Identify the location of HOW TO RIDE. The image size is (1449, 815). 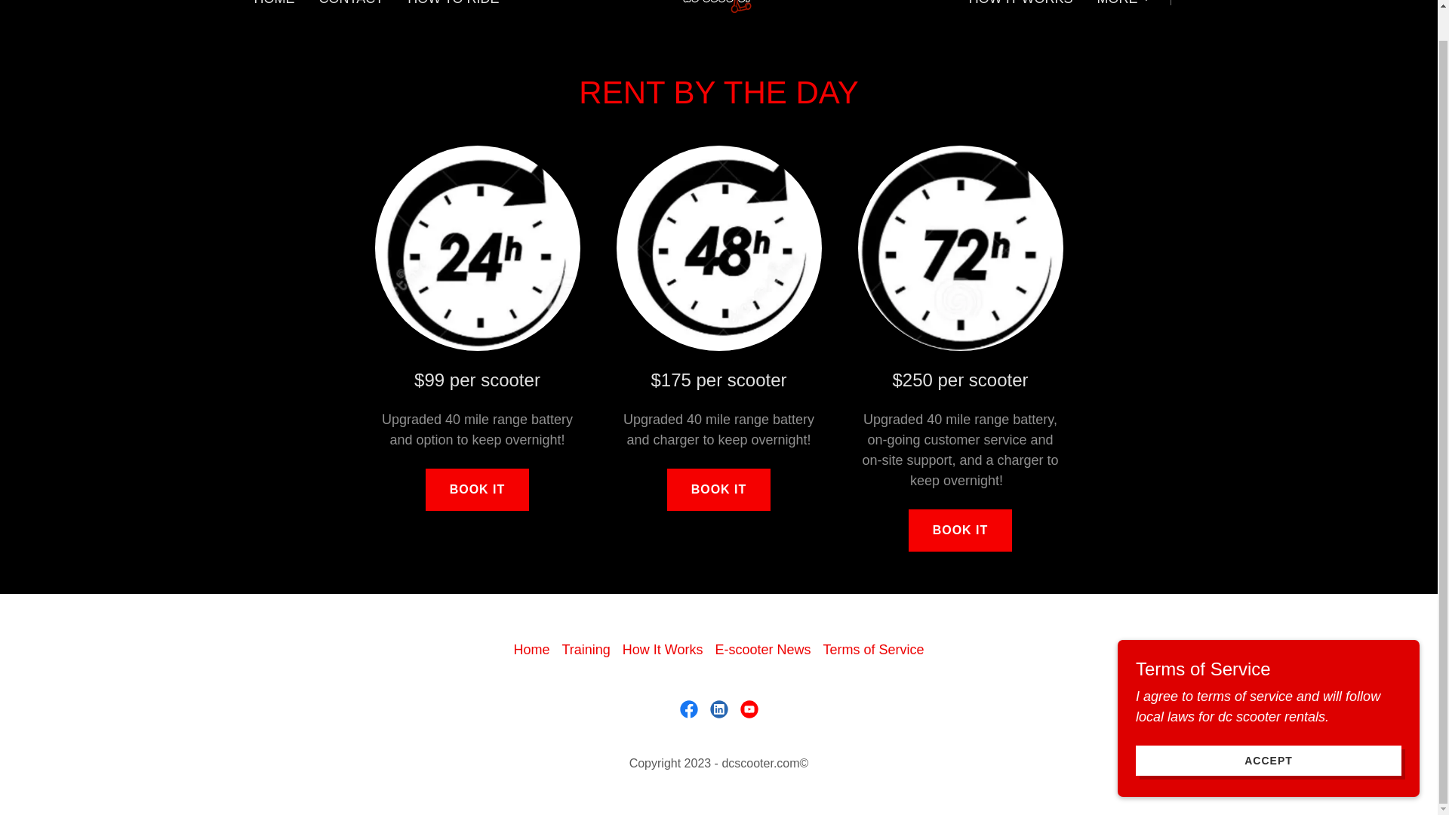
(453, 6).